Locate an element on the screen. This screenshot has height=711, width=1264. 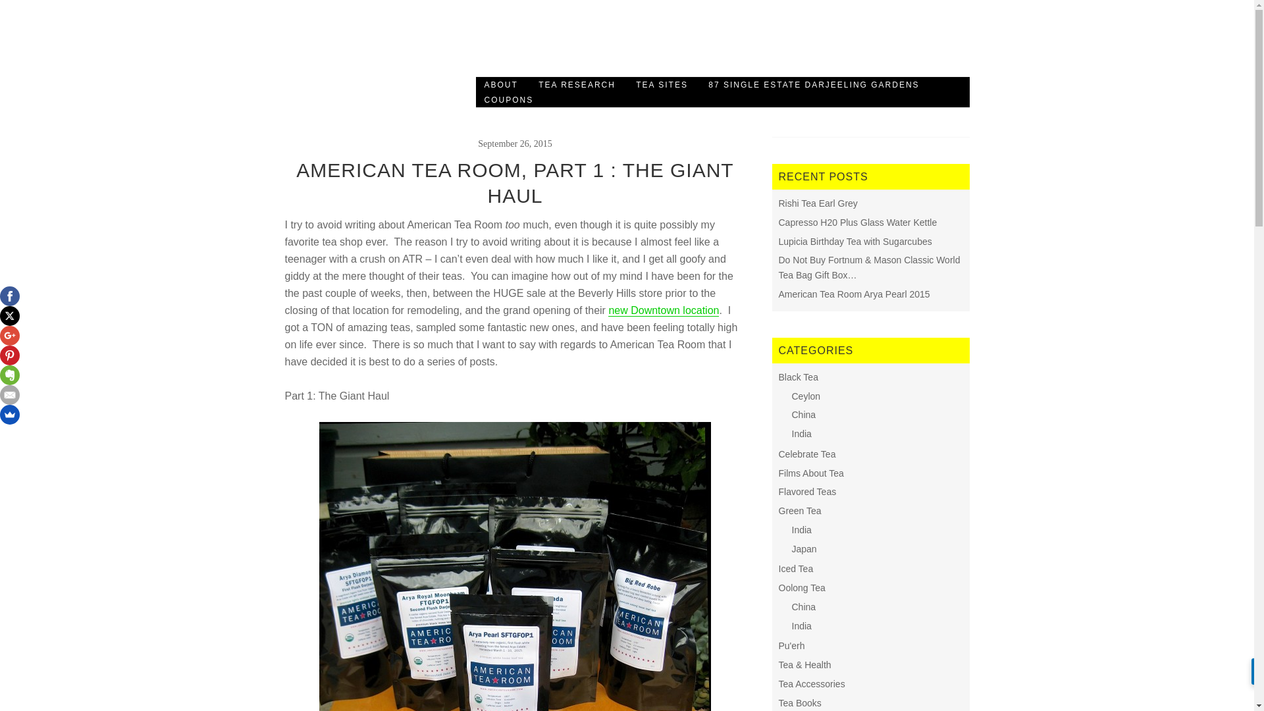
SumoMe is located at coordinates (10, 414).